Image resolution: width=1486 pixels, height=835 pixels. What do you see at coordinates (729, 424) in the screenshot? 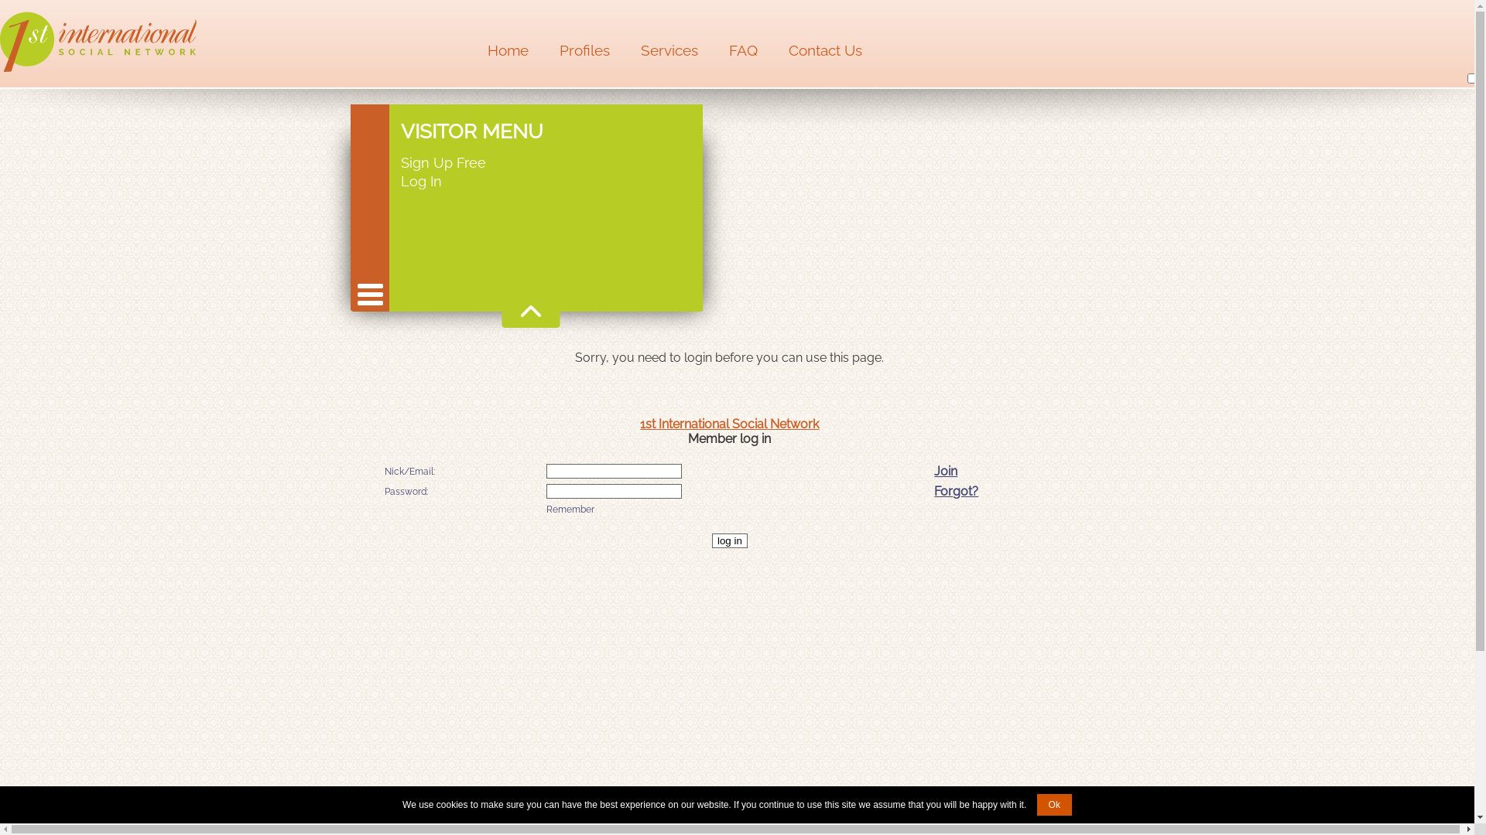
I see `1st International Social Network` at bounding box center [729, 424].